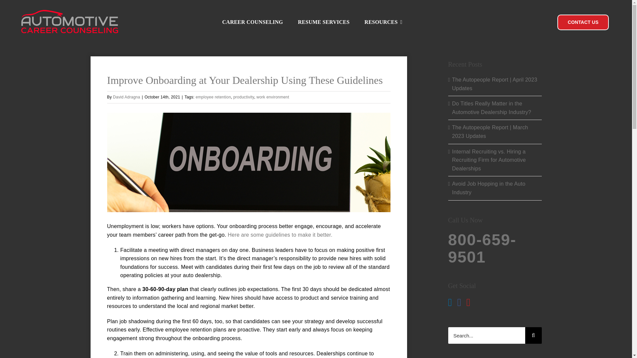  What do you see at coordinates (384, 22) in the screenshot?
I see `RESOURCES` at bounding box center [384, 22].